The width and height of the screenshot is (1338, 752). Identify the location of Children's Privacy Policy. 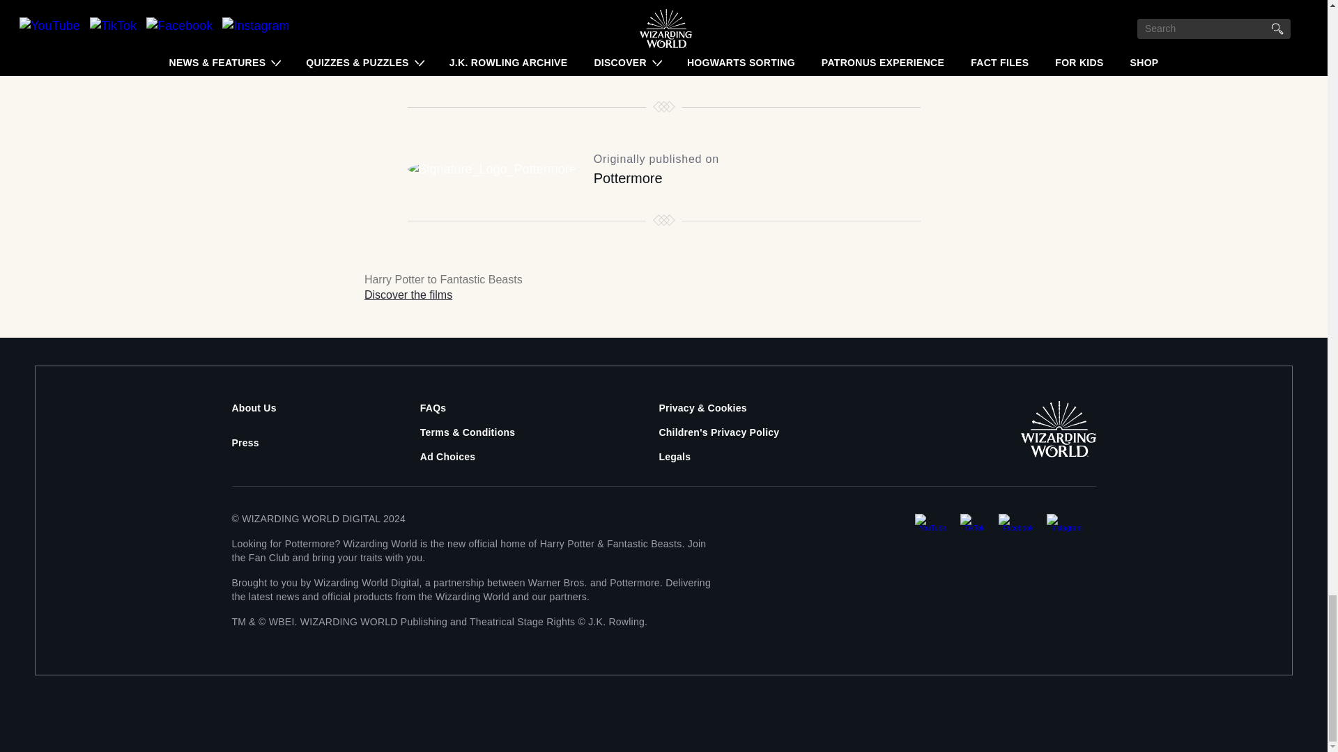
(718, 432).